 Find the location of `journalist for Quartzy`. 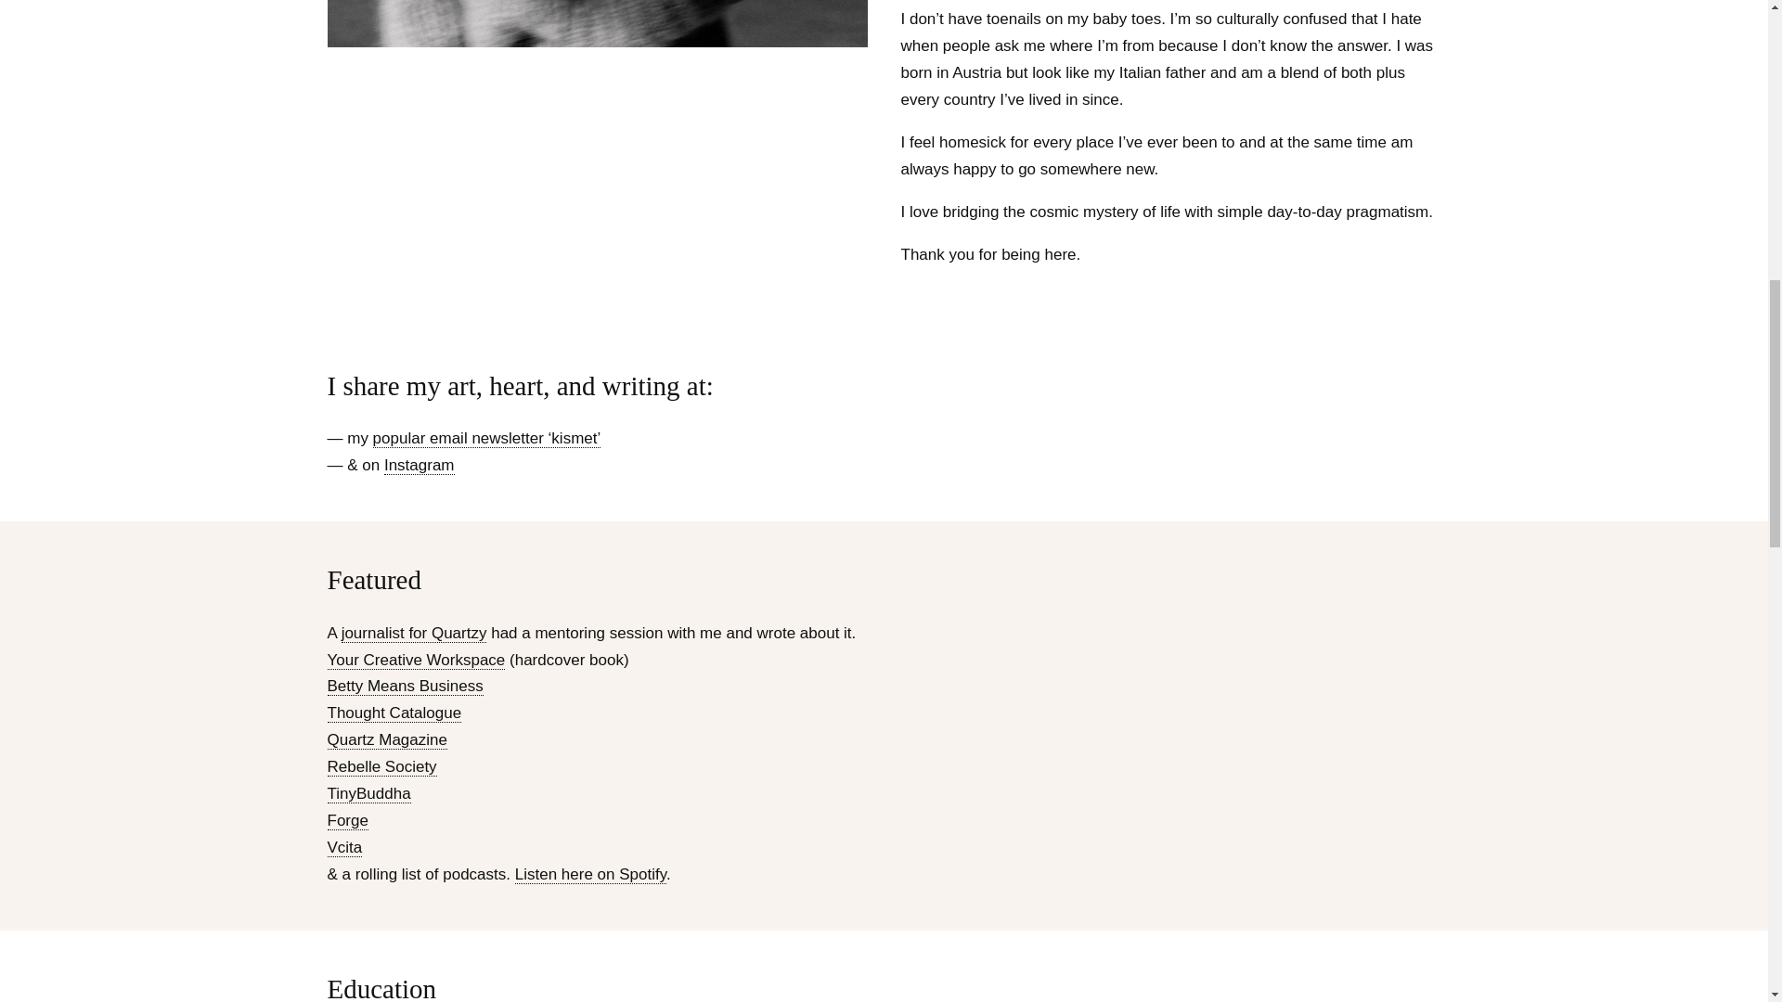

journalist for Quartzy is located at coordinates (414, 633).